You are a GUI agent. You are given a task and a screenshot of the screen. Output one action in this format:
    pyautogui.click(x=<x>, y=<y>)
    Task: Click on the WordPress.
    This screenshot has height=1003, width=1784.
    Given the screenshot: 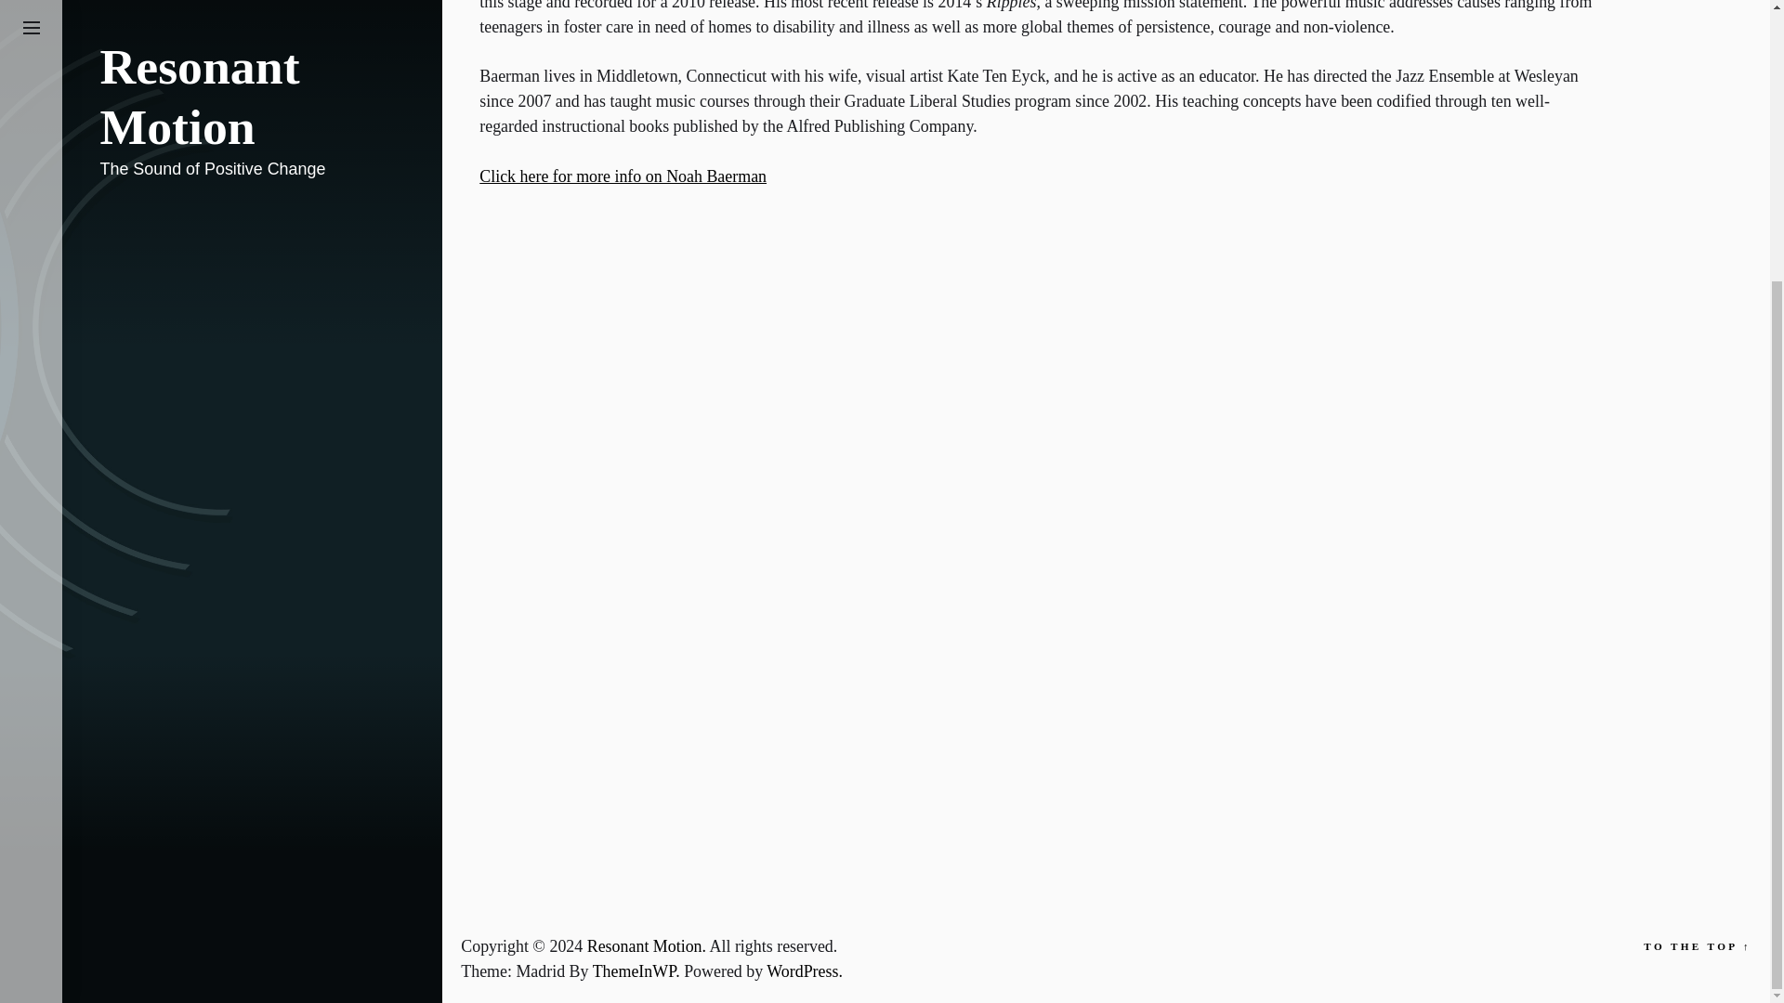 What is the action you would take?
    pyautogui.click(x=805, y=971)
    